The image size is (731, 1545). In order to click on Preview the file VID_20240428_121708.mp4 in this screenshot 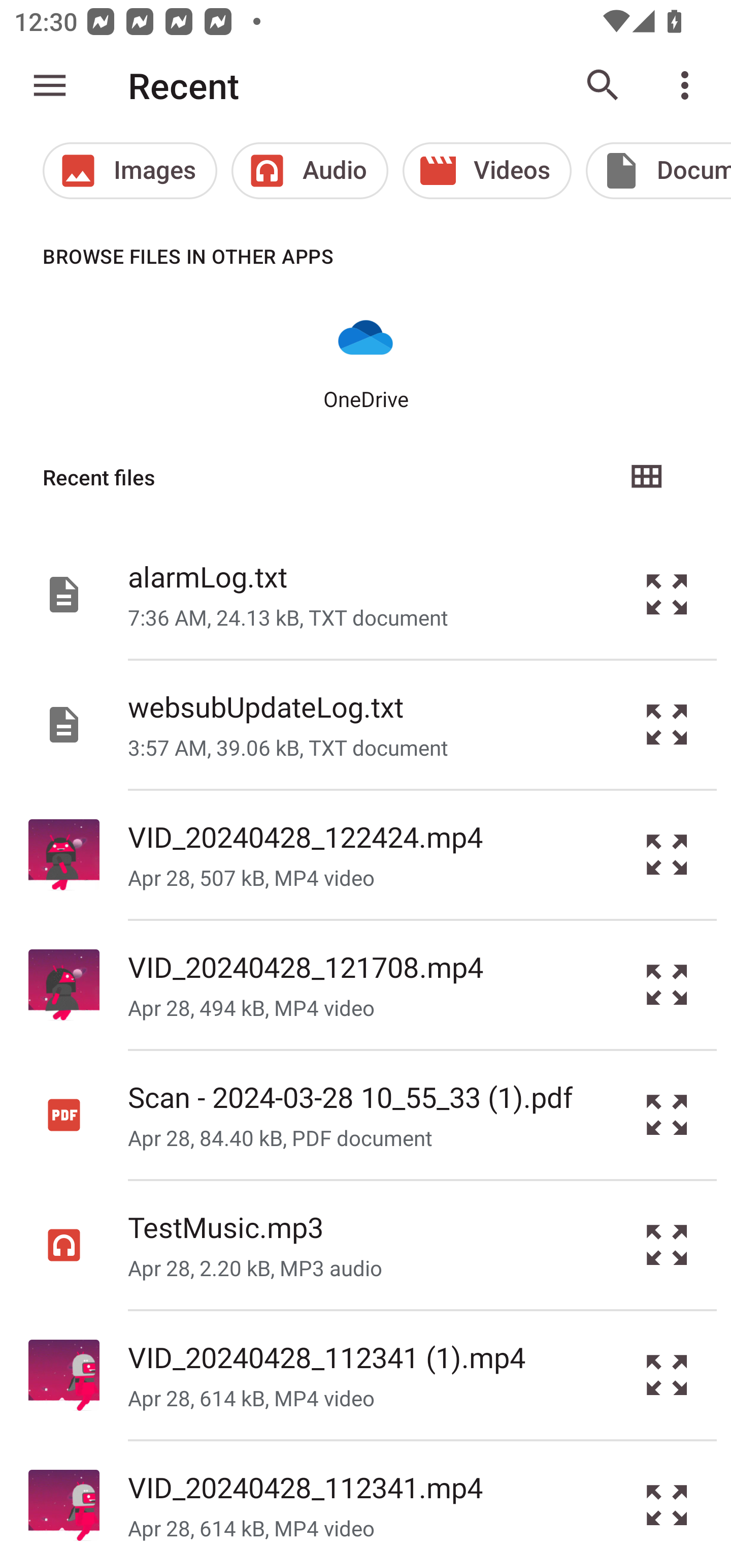, I will do `click(667, 985)`.